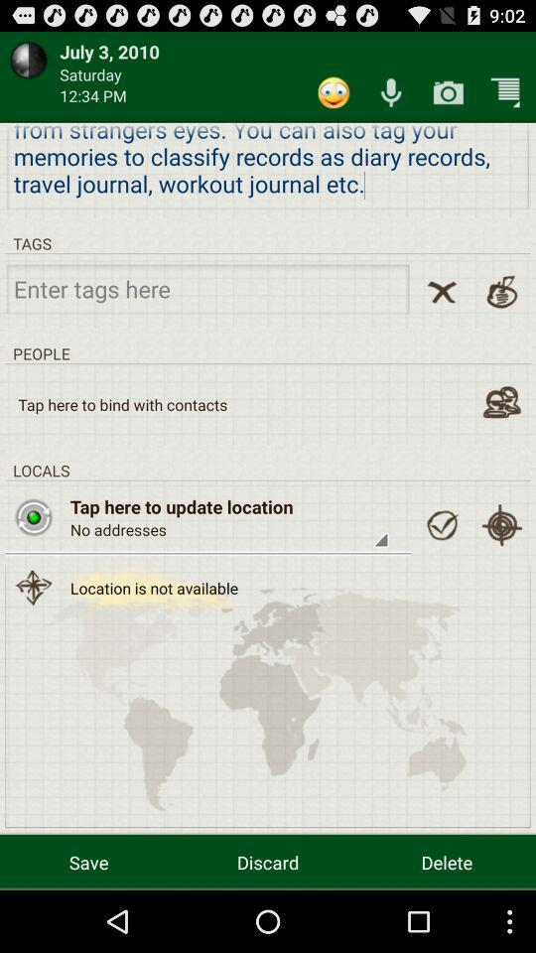 The width and height of the screenshot is (536, 953). Describe the element at coordinates (207, 288) in the screenshot. I see `turn off icon above the people app` at that location.